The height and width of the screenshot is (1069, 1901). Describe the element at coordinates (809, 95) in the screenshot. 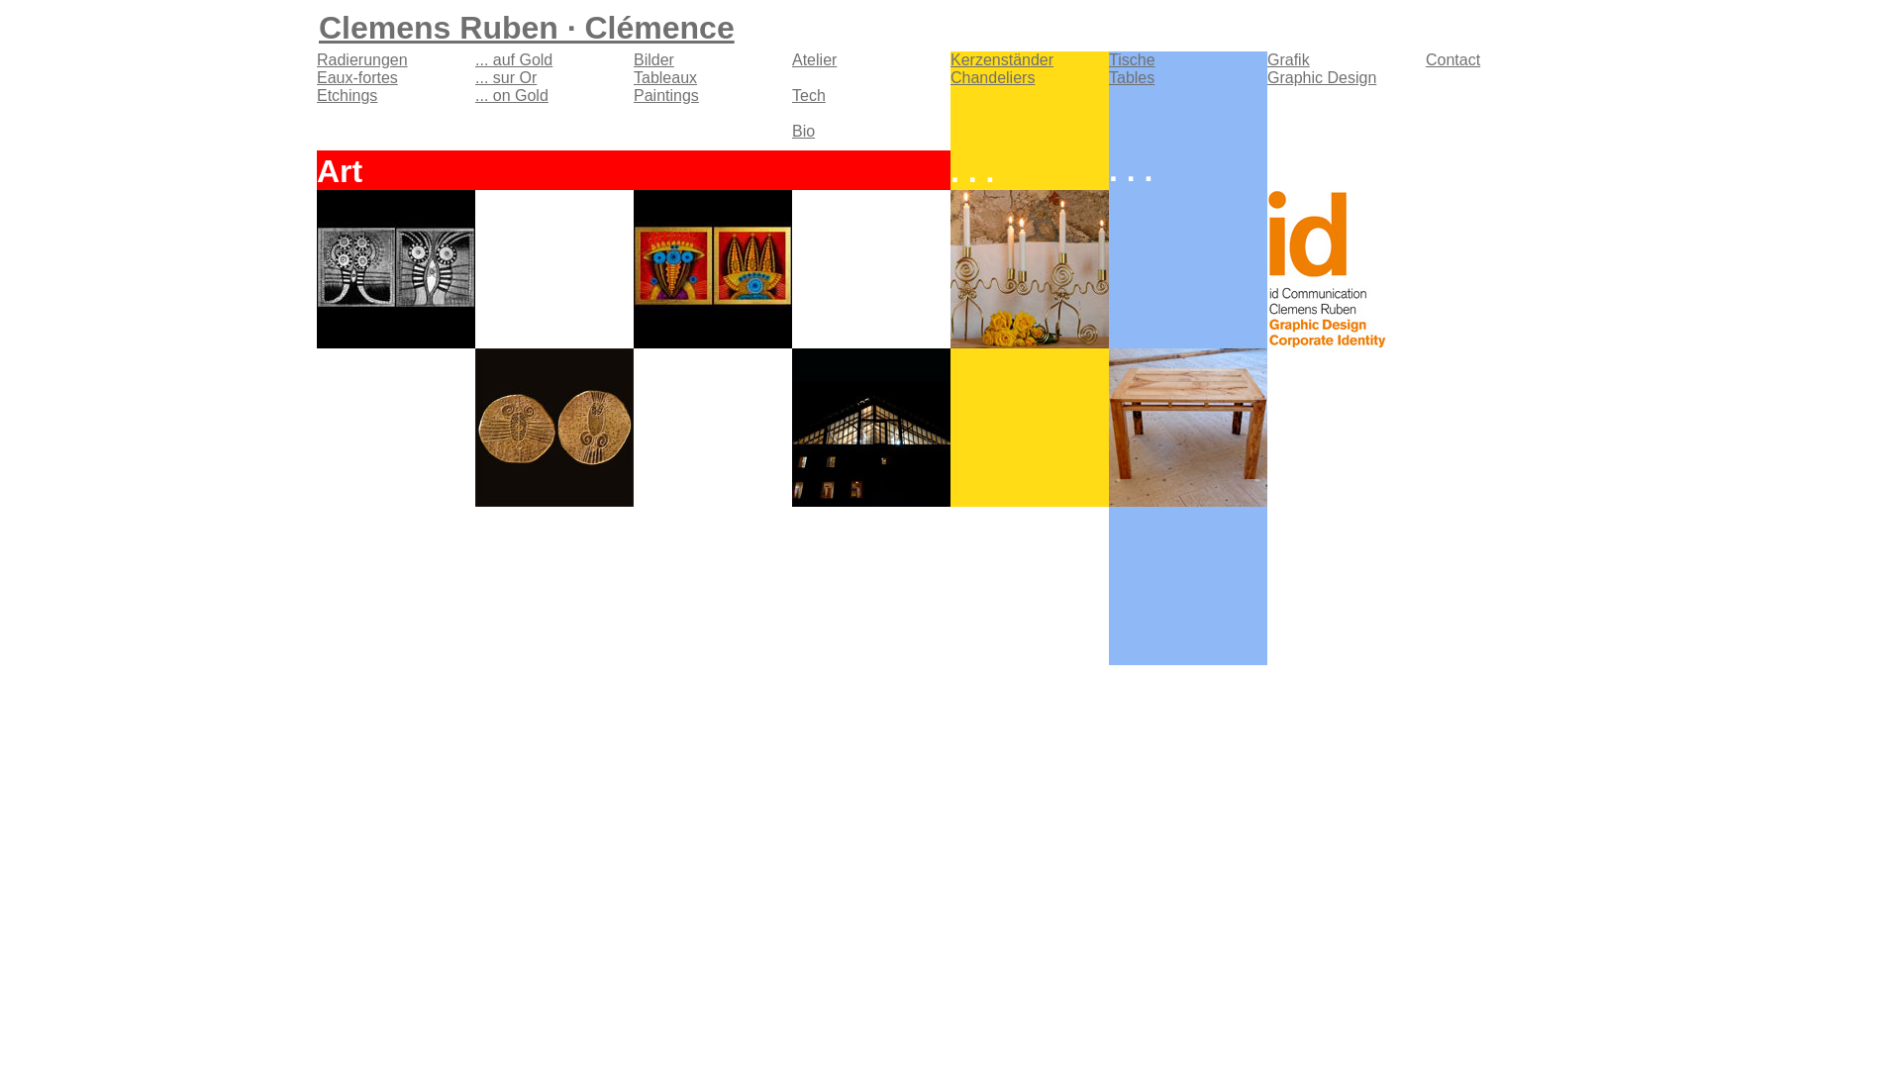

I see `Tech` at that location.